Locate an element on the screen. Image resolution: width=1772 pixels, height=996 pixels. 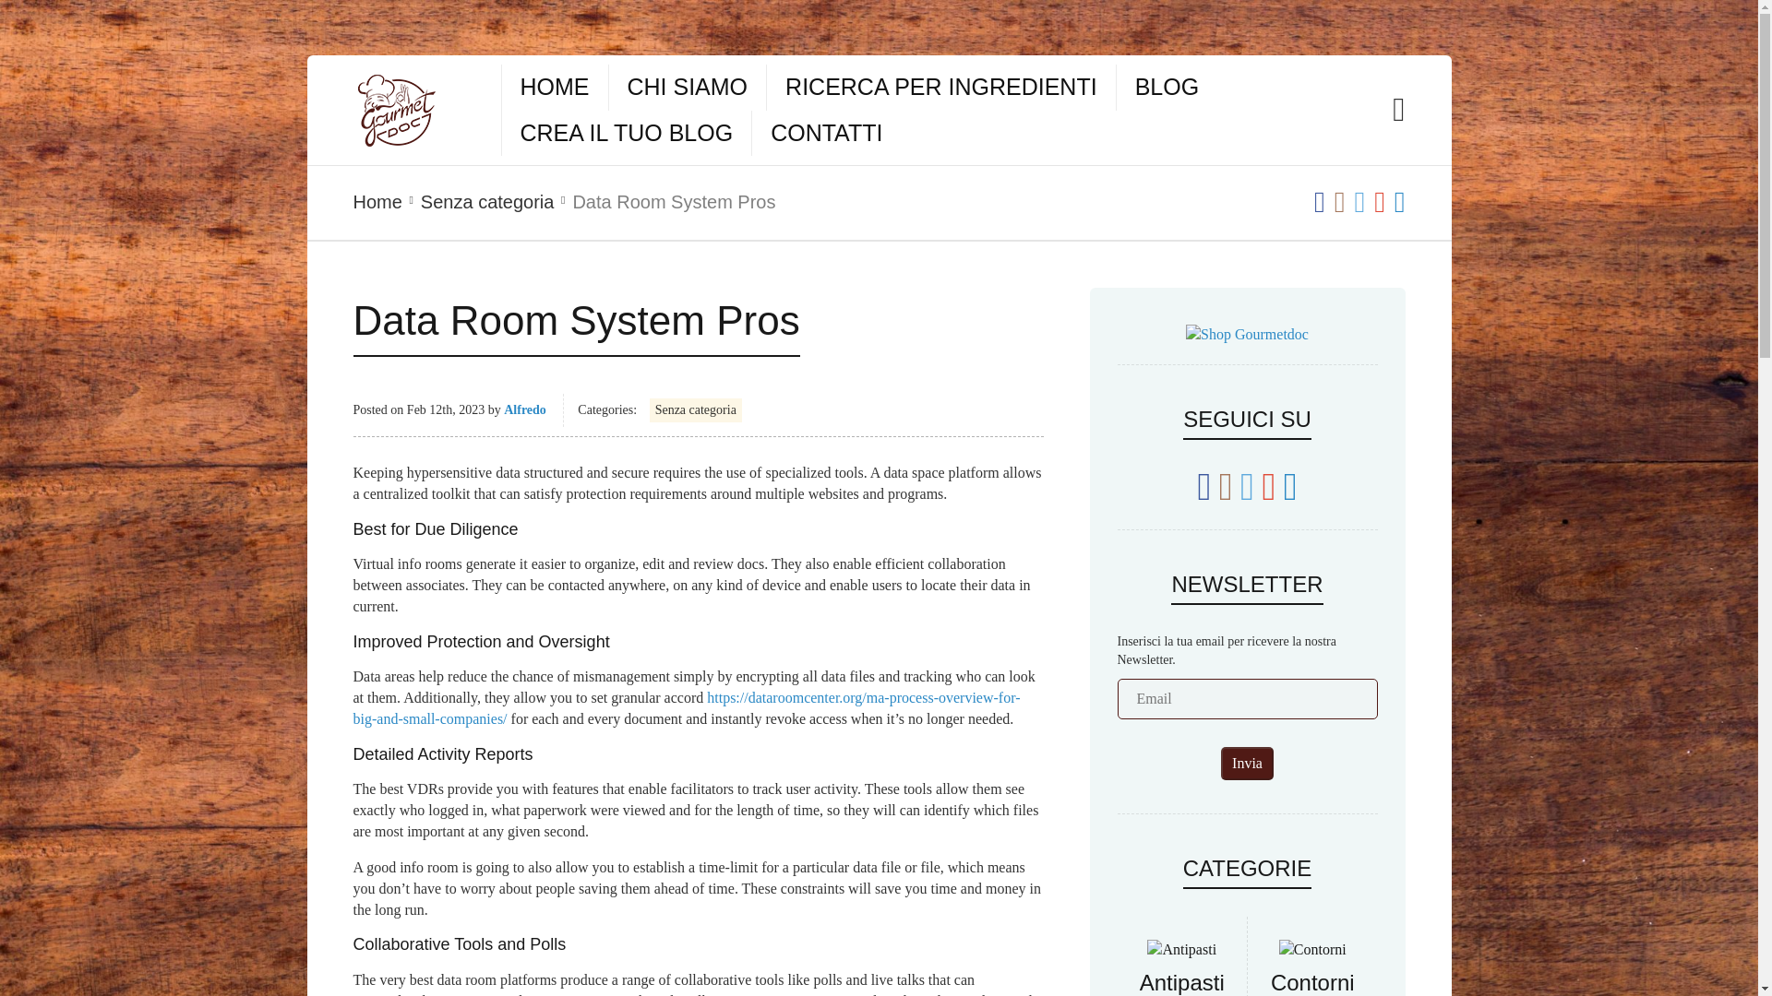
Home is located at coordinates (377, 203).